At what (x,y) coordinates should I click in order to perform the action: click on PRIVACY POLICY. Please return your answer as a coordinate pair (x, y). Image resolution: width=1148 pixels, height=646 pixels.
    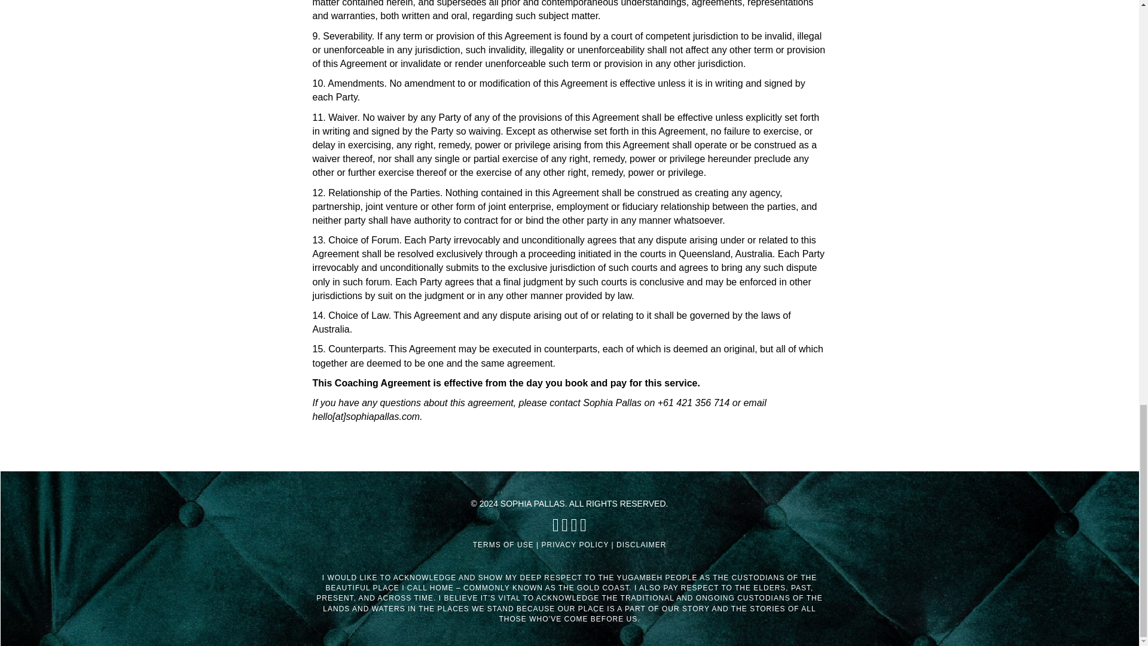
    Looking at the image, I should click on (574, 544).